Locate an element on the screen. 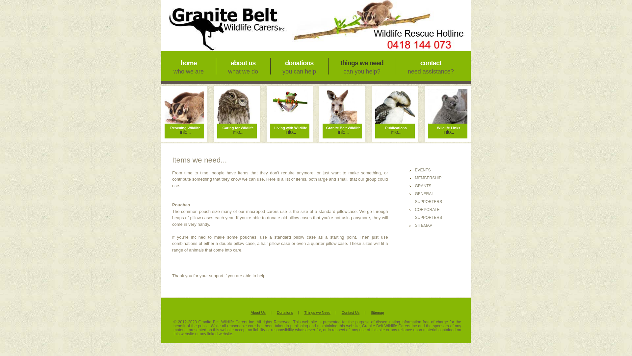 The width and height of the screenshot is (632, 356). MEMBERSHIP is located at coordinates (428, 178).